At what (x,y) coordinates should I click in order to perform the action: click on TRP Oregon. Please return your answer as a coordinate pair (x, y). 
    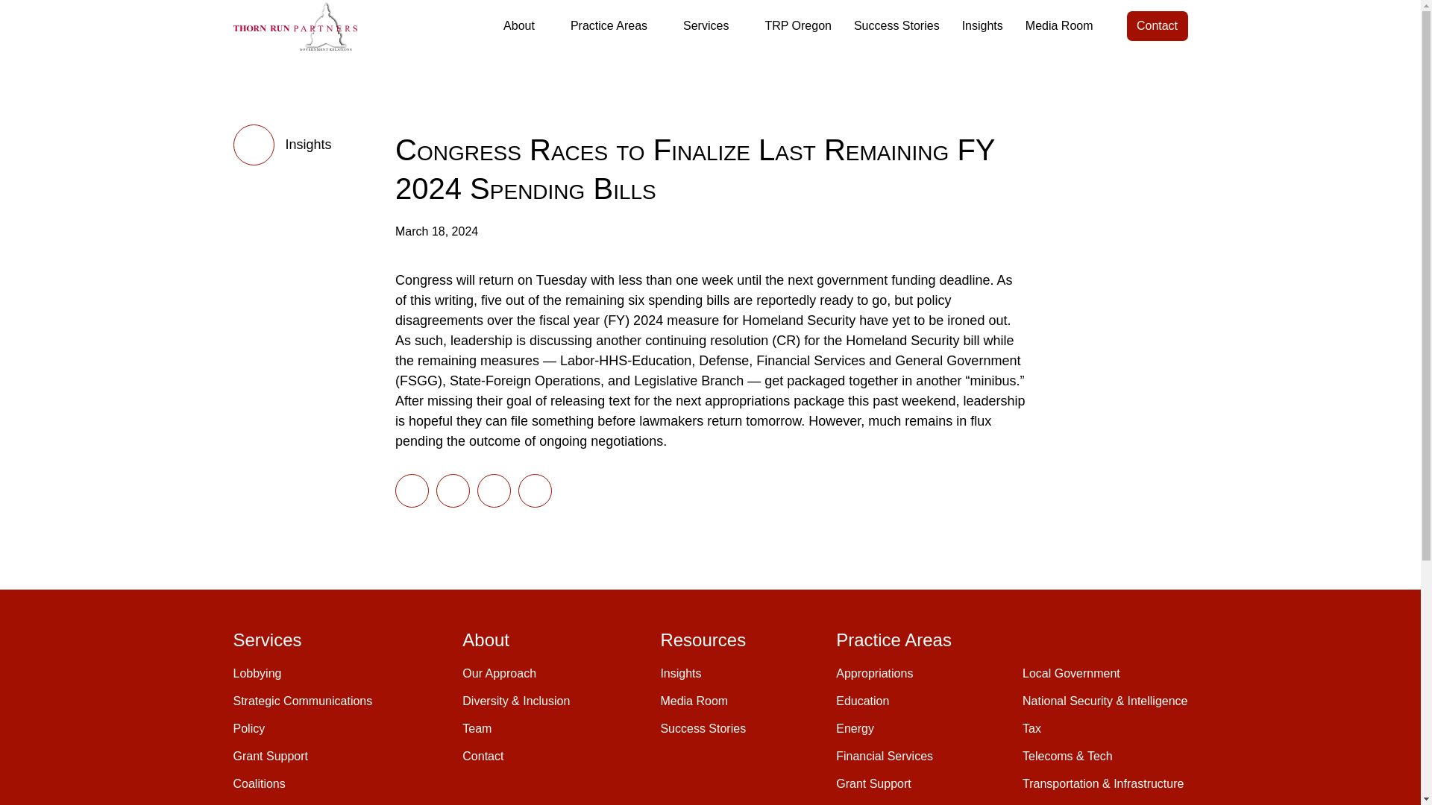
    Looking at the image, I should click on (797, 25).